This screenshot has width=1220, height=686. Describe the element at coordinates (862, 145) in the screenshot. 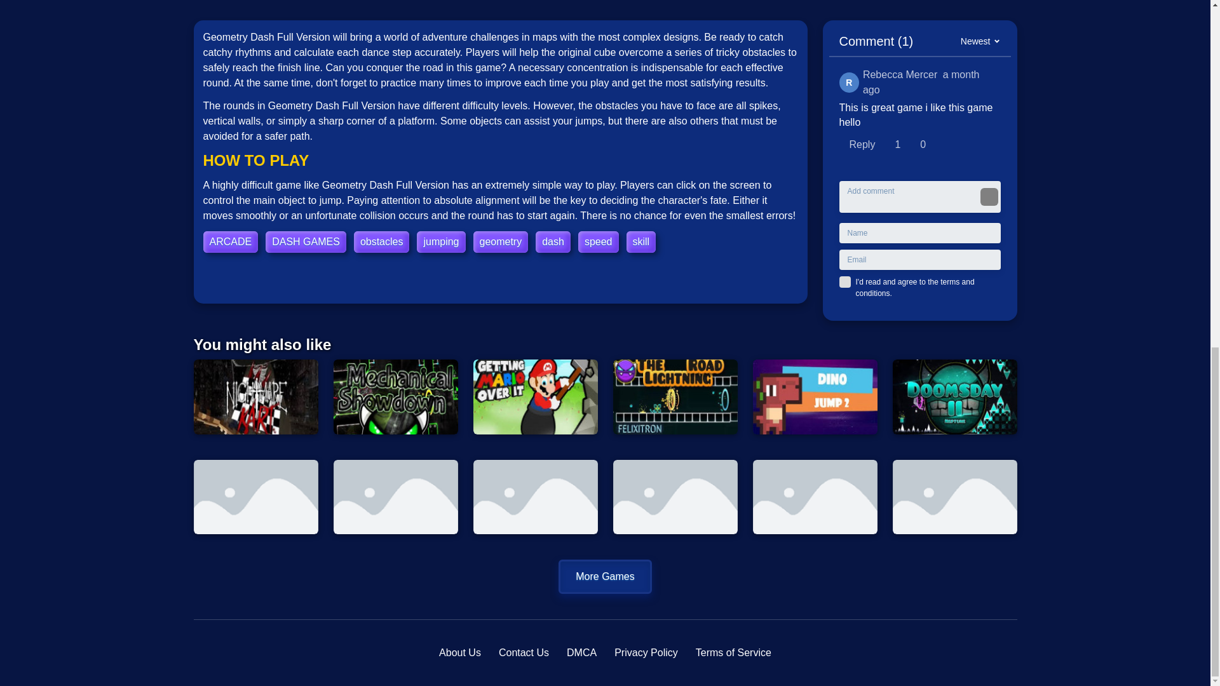

I see `Add a comment to this comment` at that location.